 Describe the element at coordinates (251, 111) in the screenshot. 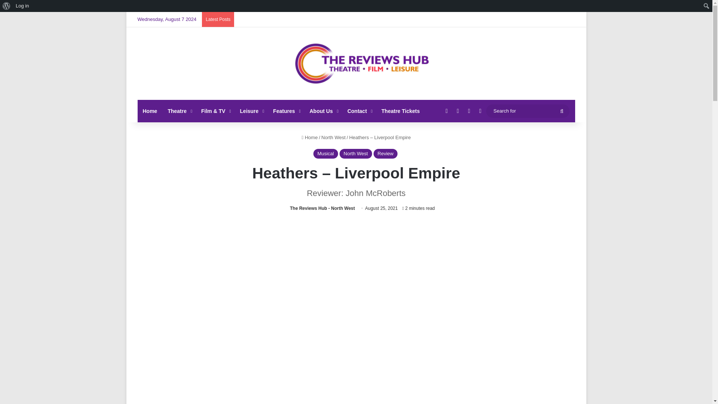

I see `Leisure` at that location.